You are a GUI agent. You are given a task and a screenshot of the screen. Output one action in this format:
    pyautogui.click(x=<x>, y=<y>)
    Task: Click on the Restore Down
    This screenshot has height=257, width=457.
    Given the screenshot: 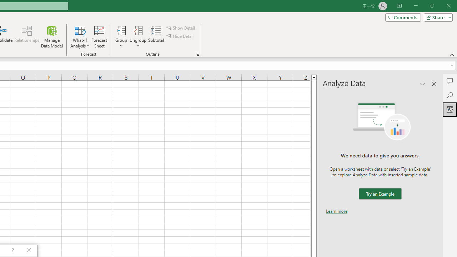 What is the action you would take?
    pyautogui.click(x=432, y=6)
    